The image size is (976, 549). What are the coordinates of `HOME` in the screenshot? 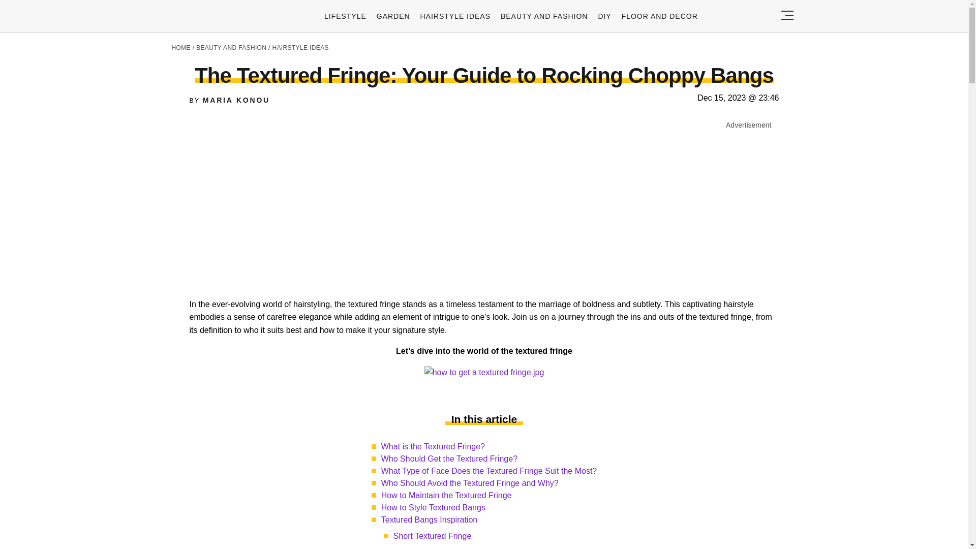 It's located at (181, 48).